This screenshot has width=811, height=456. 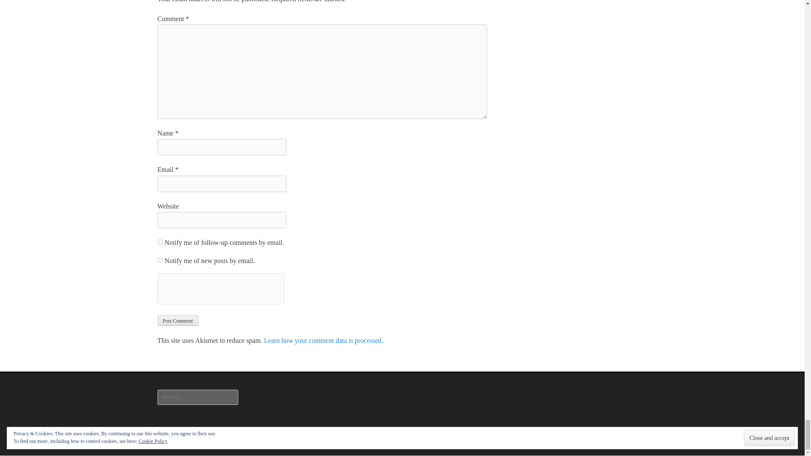 I want to click on subscribe, so click(x=160, y=260).